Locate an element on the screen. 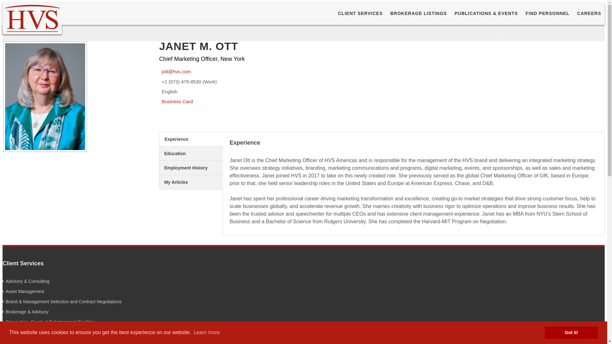 This screenshot has width=612, height=344.   Business Card is located at coordinates (176, 101).